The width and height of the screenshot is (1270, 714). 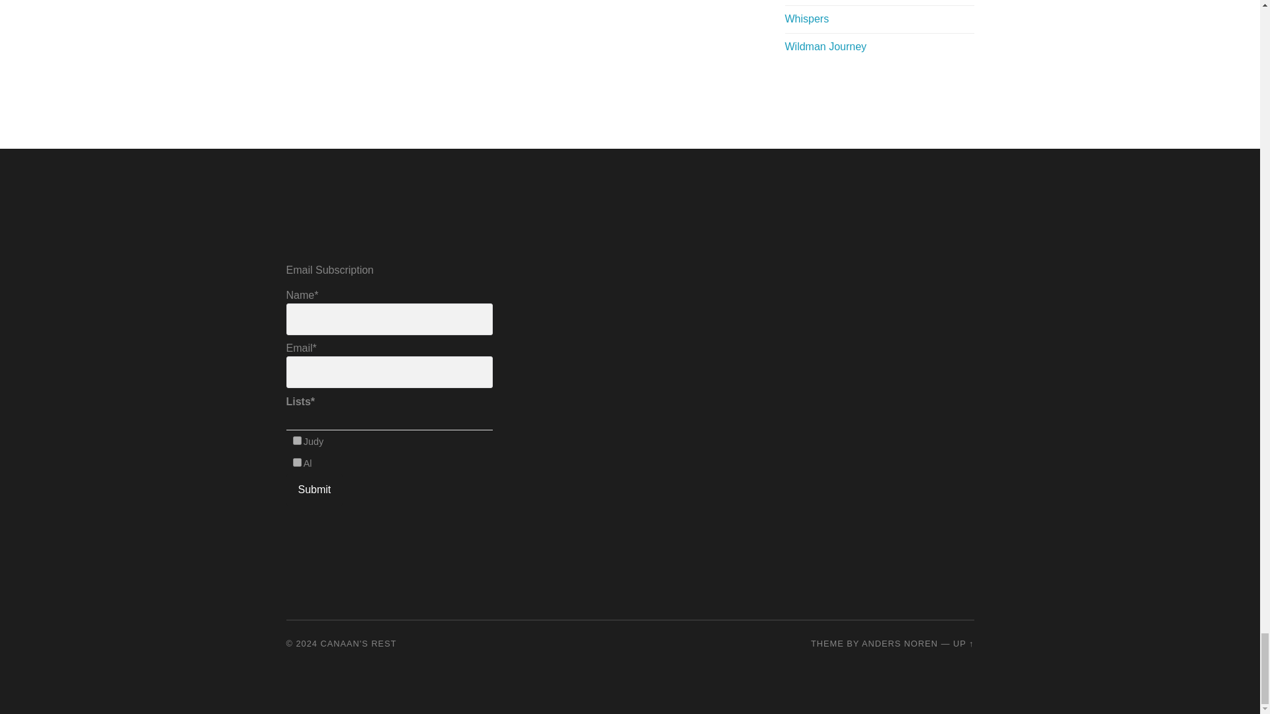 I want to click on Submit, so click(x=314, y=489).